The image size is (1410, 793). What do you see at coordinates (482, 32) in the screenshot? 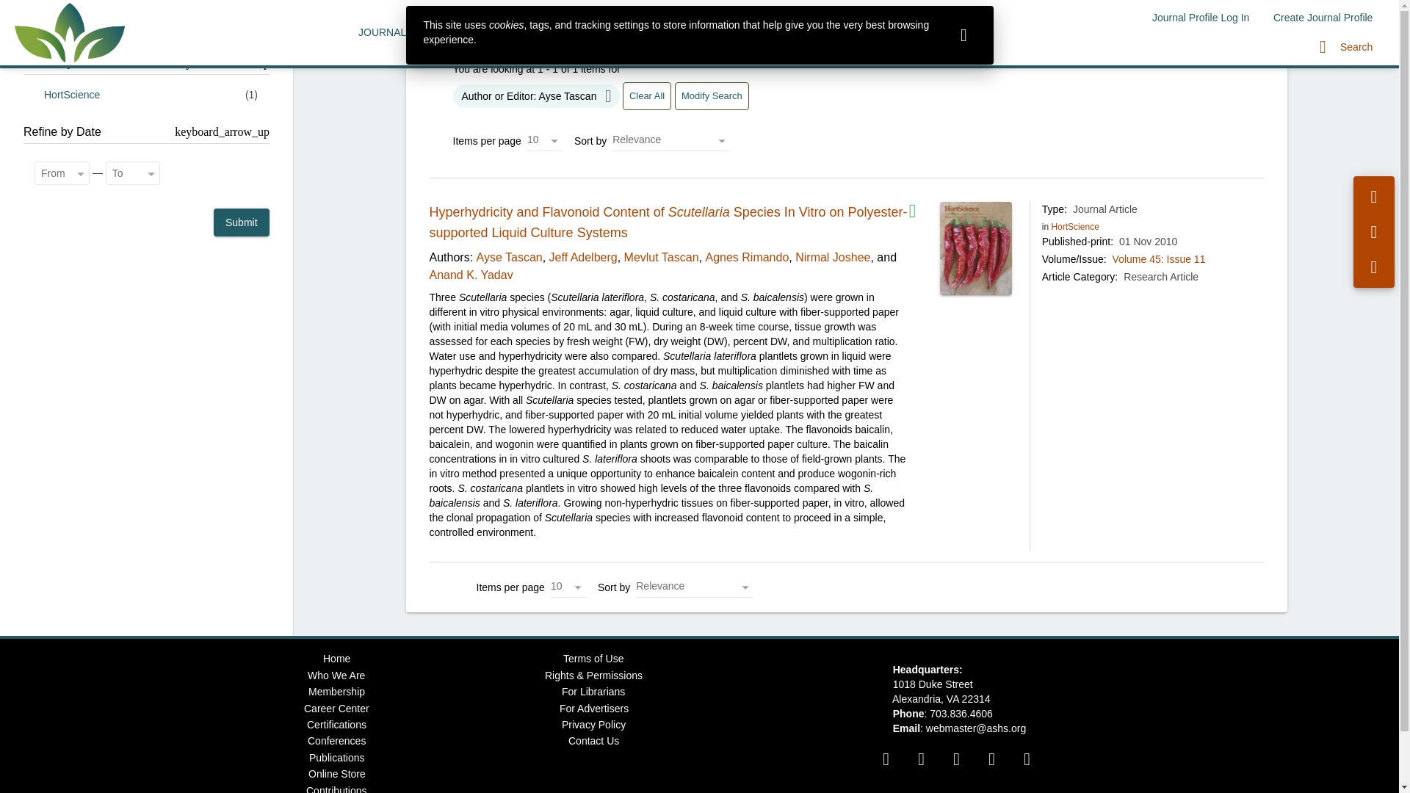
I see `PUBLISH WITH US` at bounding box center [482, 32].